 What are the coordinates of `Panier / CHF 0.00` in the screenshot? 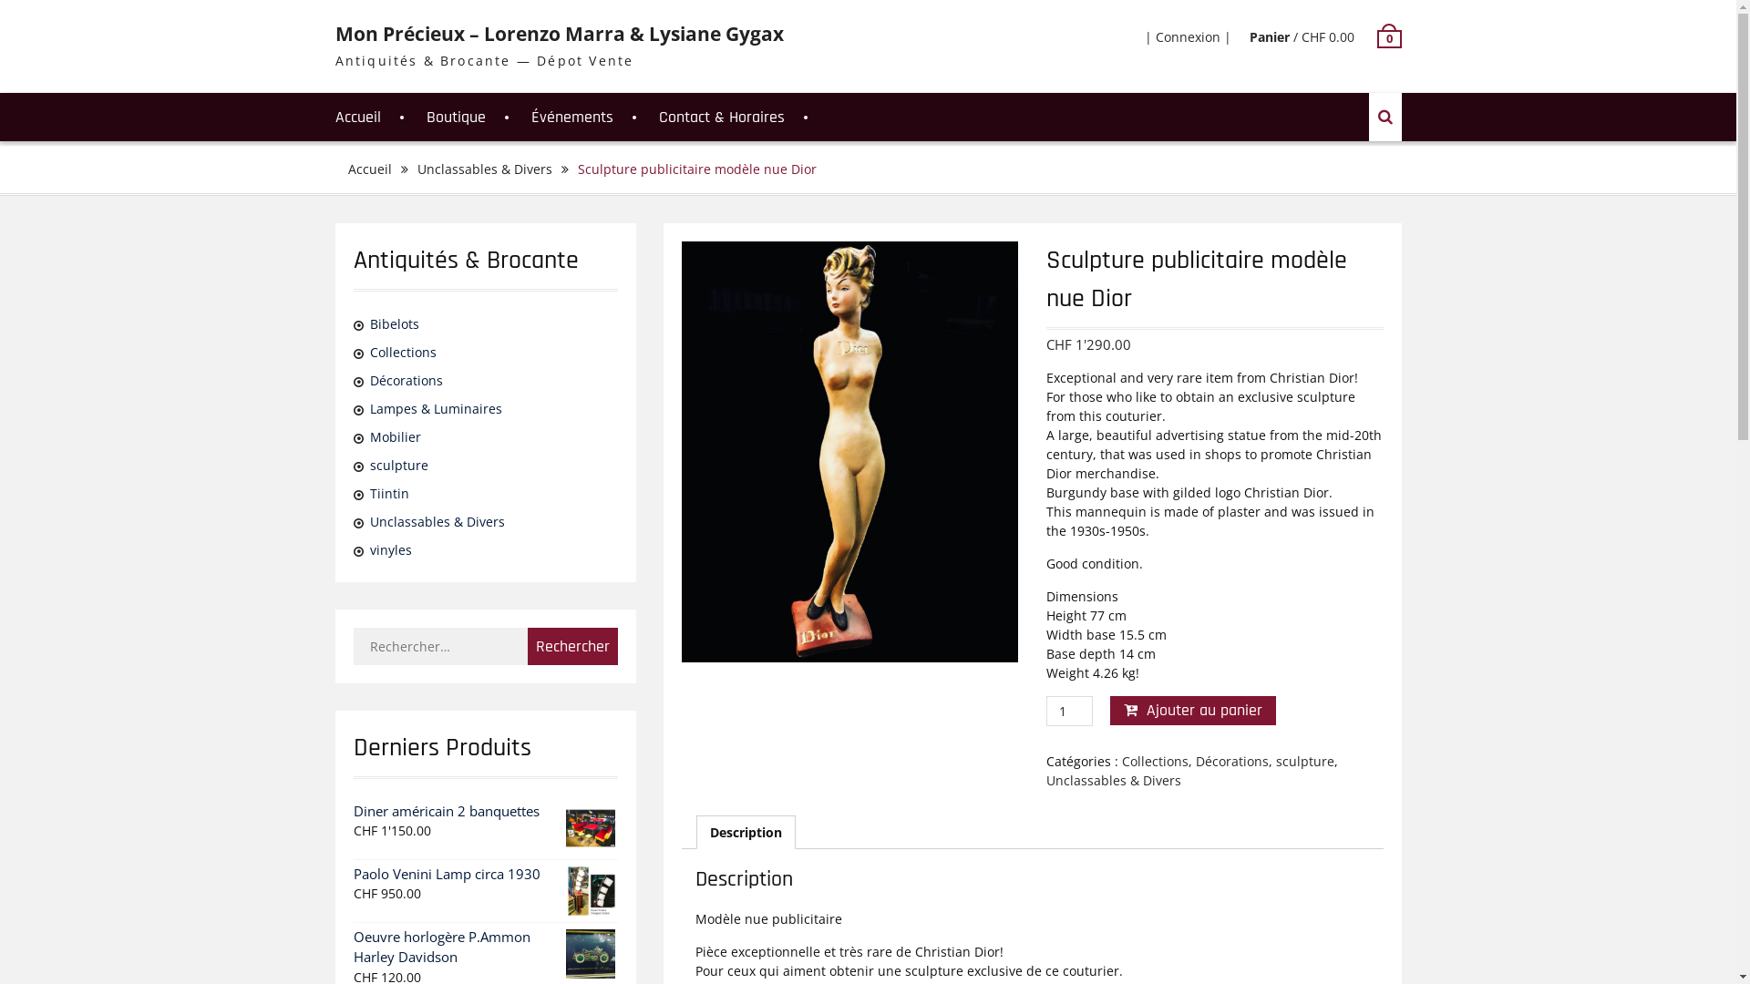 It's located at (1302, 36).